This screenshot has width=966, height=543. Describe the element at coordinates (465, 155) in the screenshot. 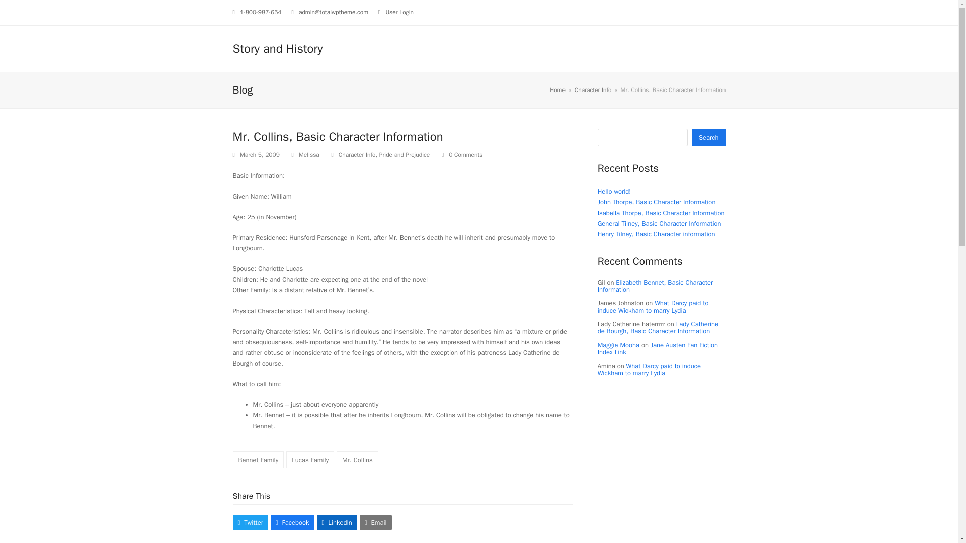

I see `0 Comments` at that location.